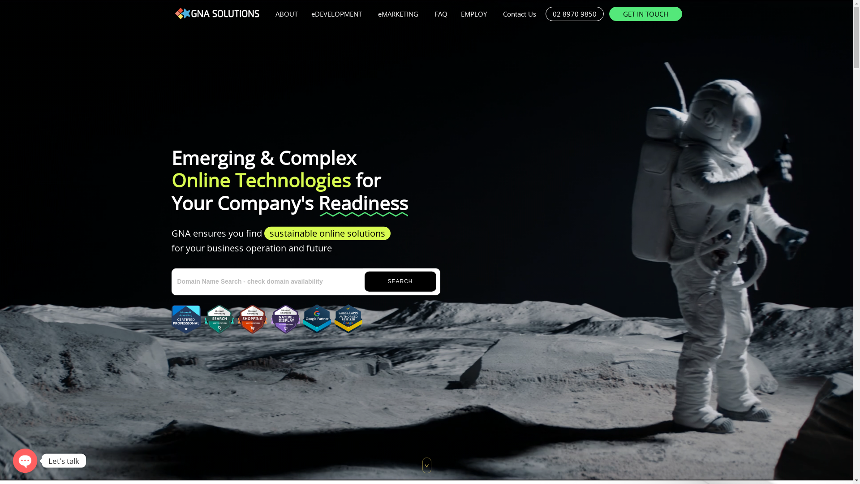 This screenshot has height=484, width=860. What do you see at coordinates (575, 14) in the screenshot?
I see `02 8970 9850` at bounding box center [575, 14].